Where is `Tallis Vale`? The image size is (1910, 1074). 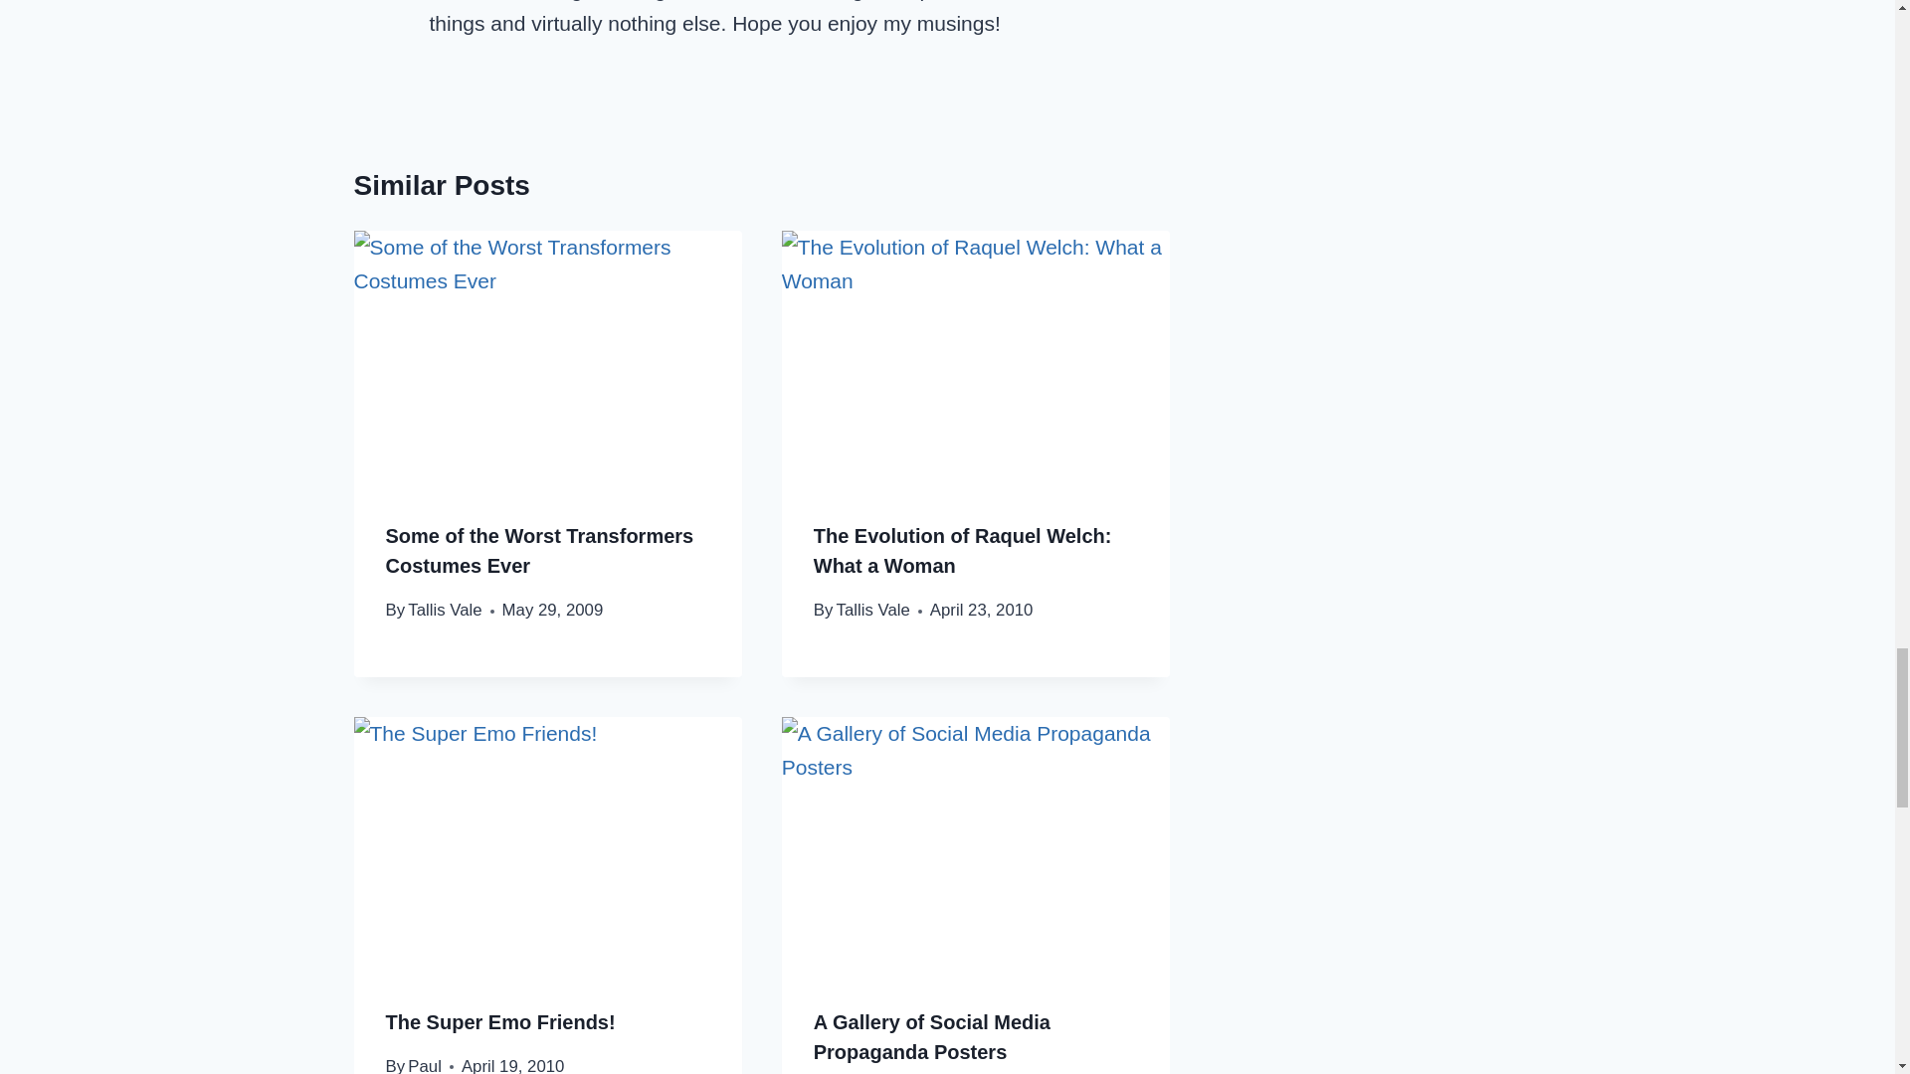
Tallis Vale is located at coordinates (873, 610).